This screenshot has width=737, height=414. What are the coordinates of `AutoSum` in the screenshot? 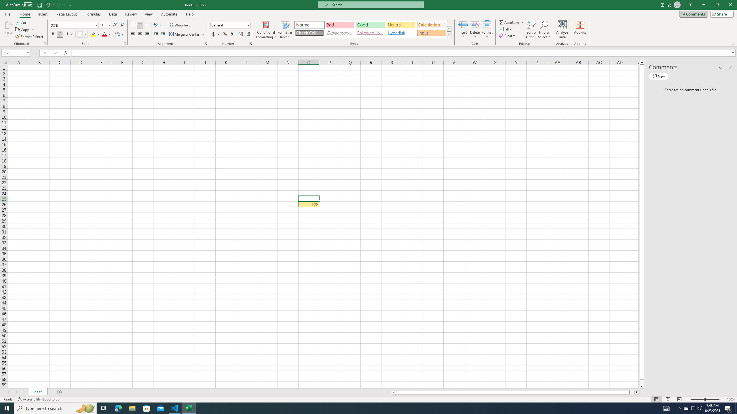 It's located at (512, 22).